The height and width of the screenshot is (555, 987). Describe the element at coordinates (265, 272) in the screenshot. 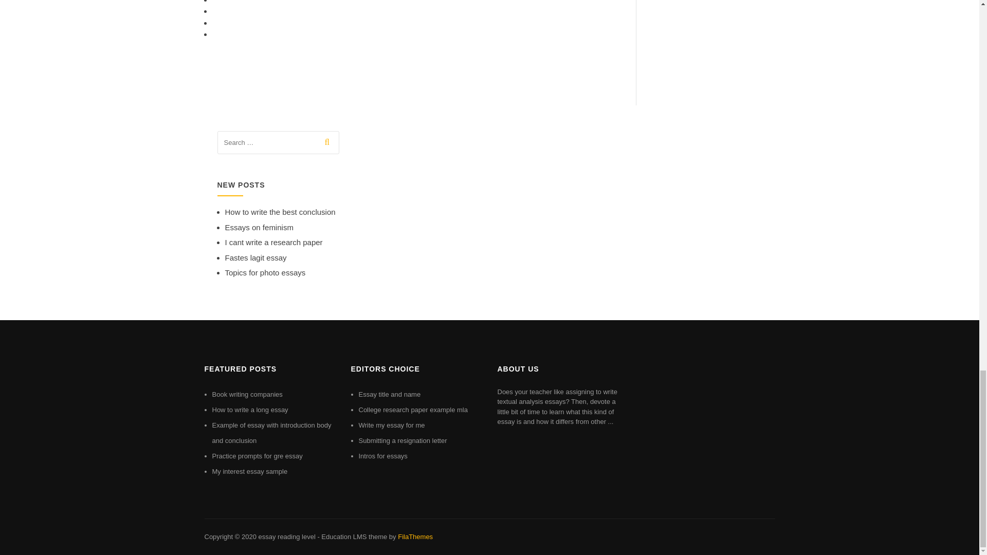

I see `Topics for photo essays` at that location.